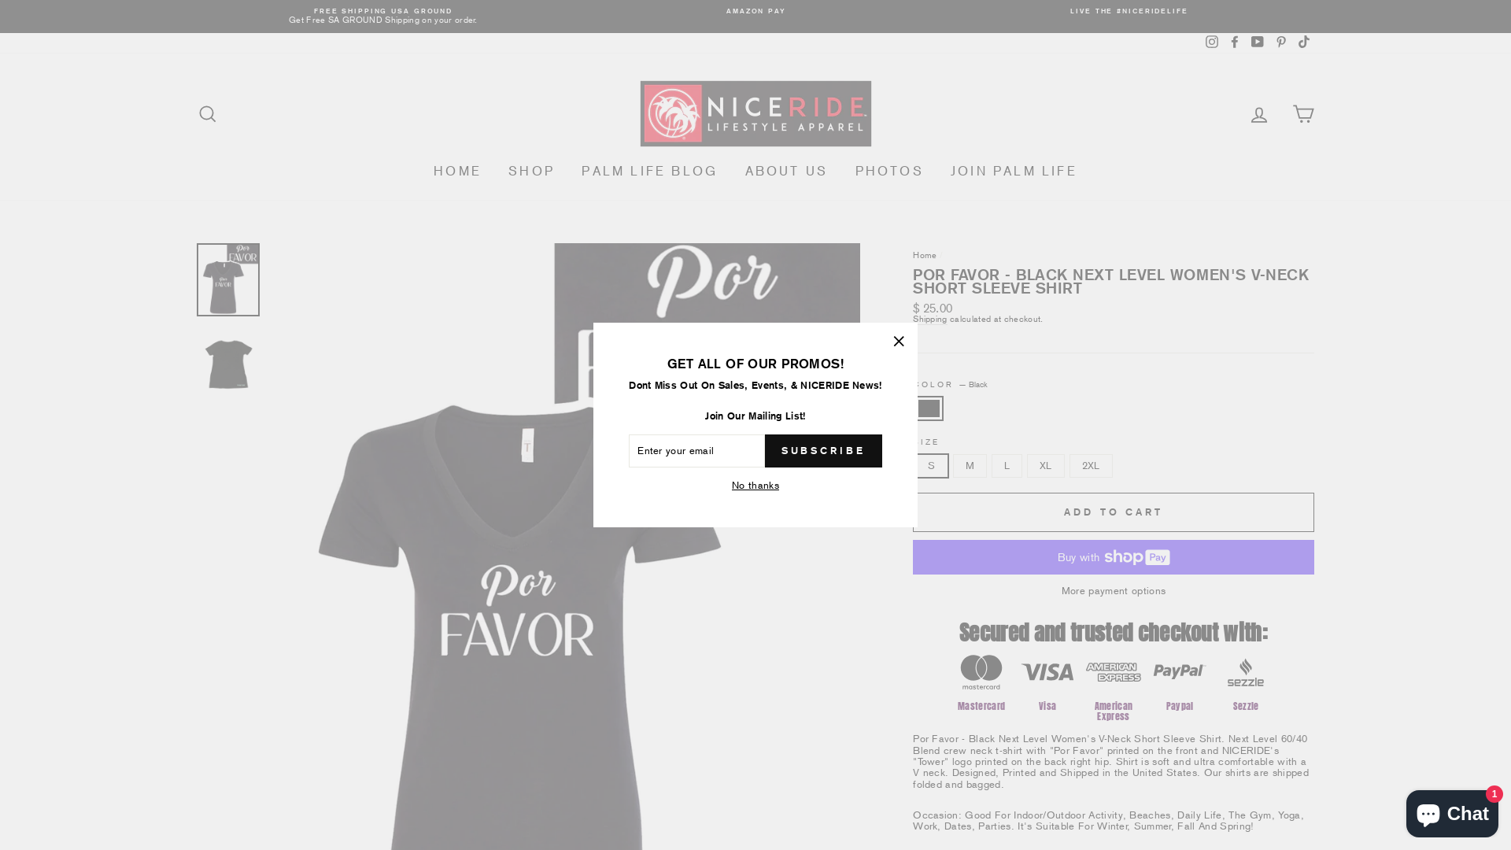 This screenshot has height=850, width=1511. I want to click on JOIN PALM LIFE, so click(1014, 172).